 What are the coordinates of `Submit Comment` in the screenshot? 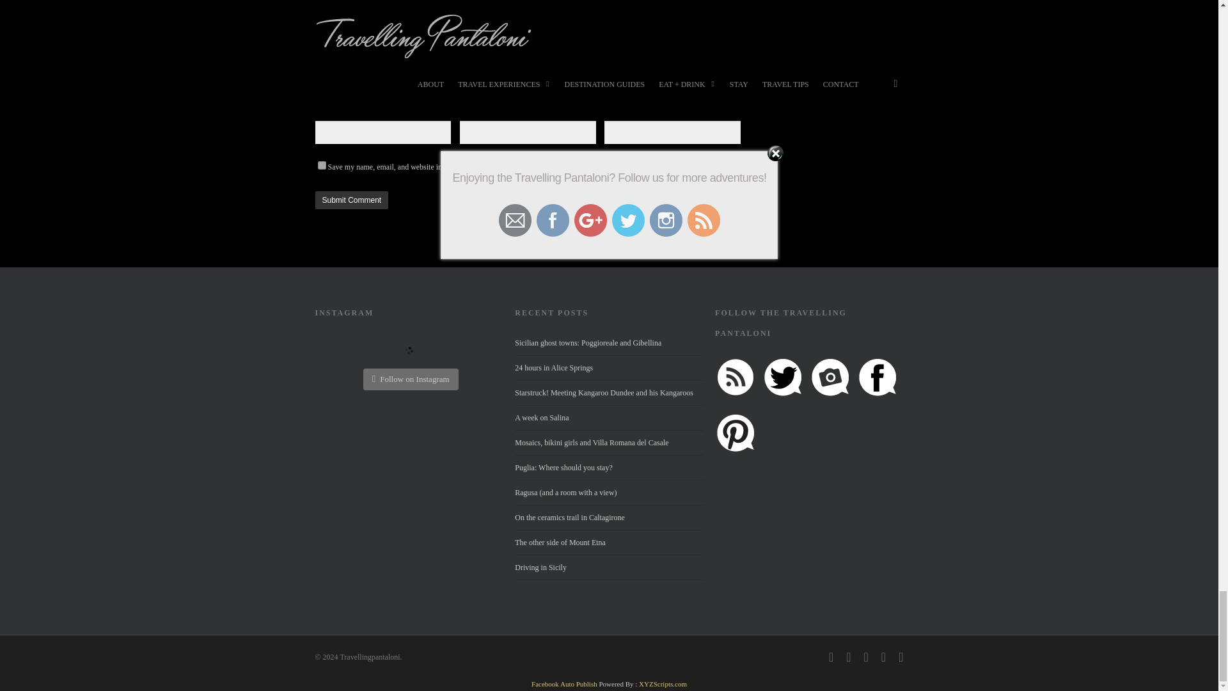 It's located at (350, 200).